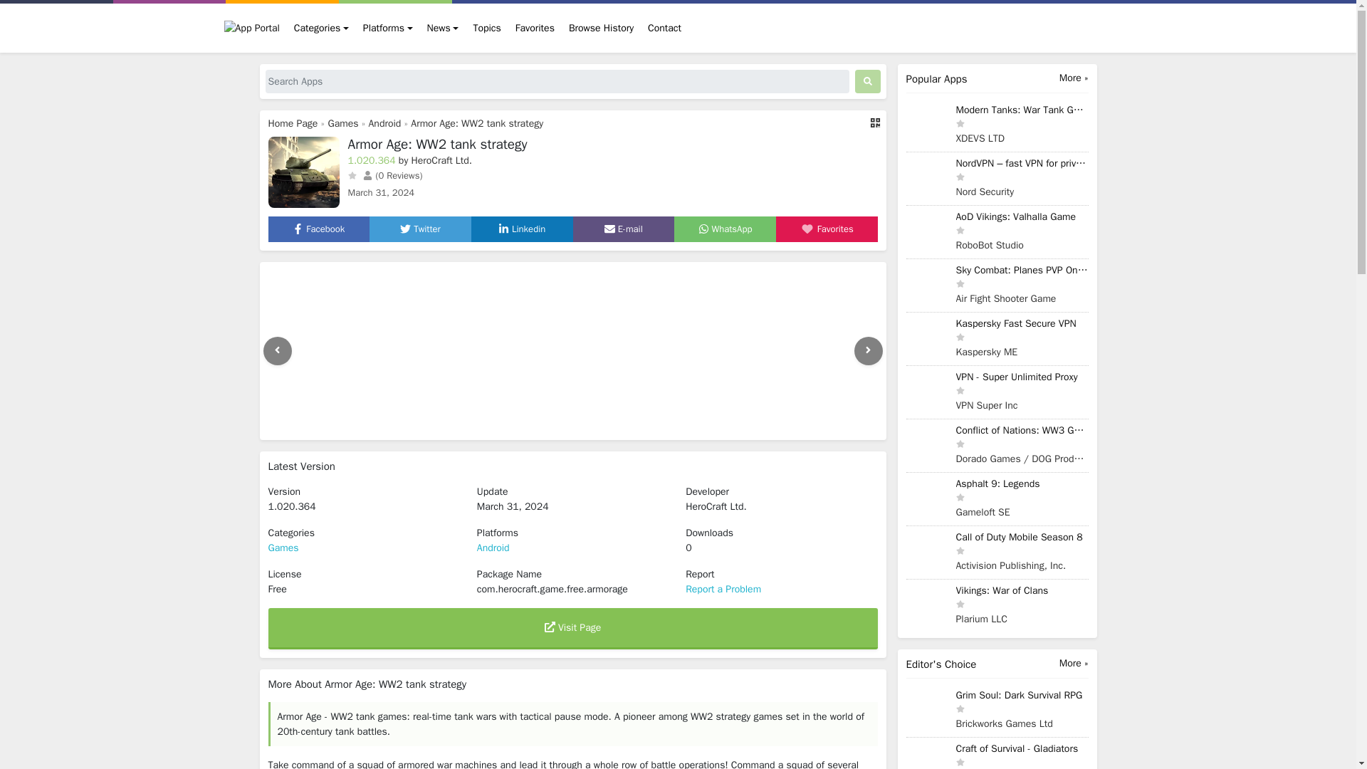  Describe the element at coordinates (343, 124) in the screenshot. I see `Games` at that location.